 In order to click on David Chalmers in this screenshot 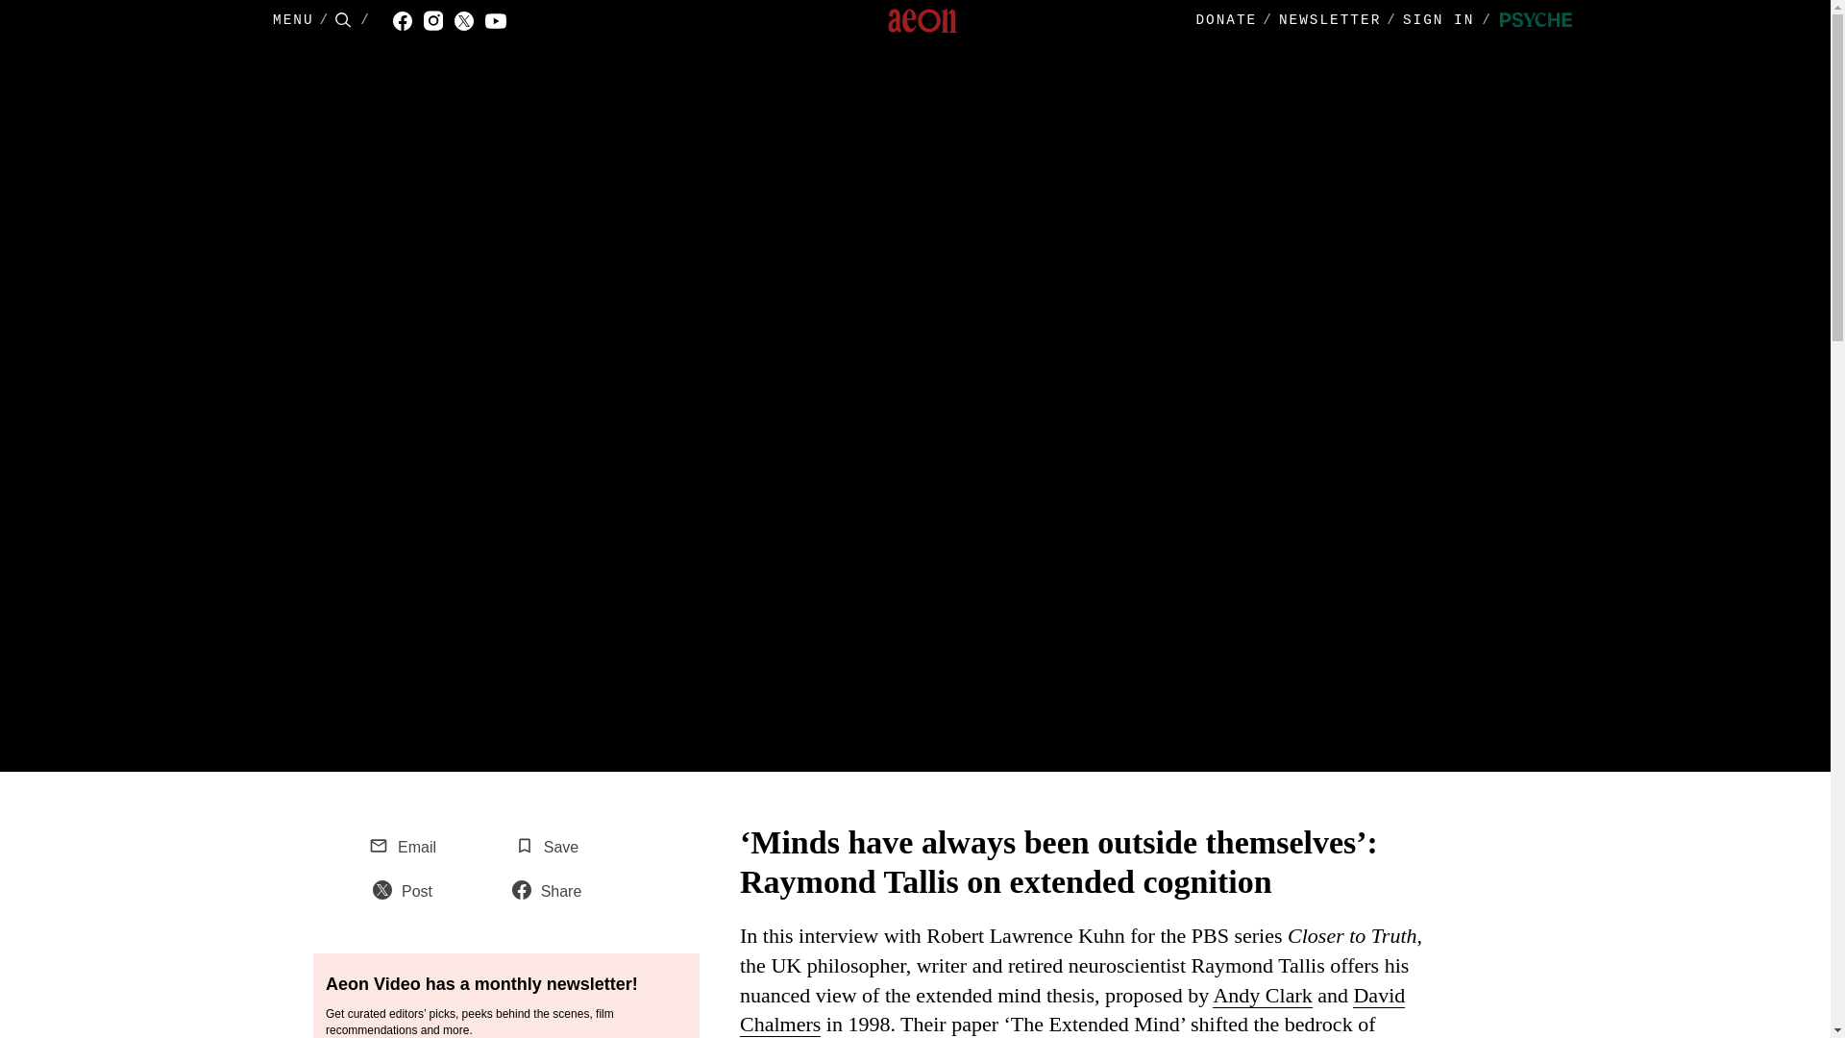, I will do `click(1071, 1010)`.